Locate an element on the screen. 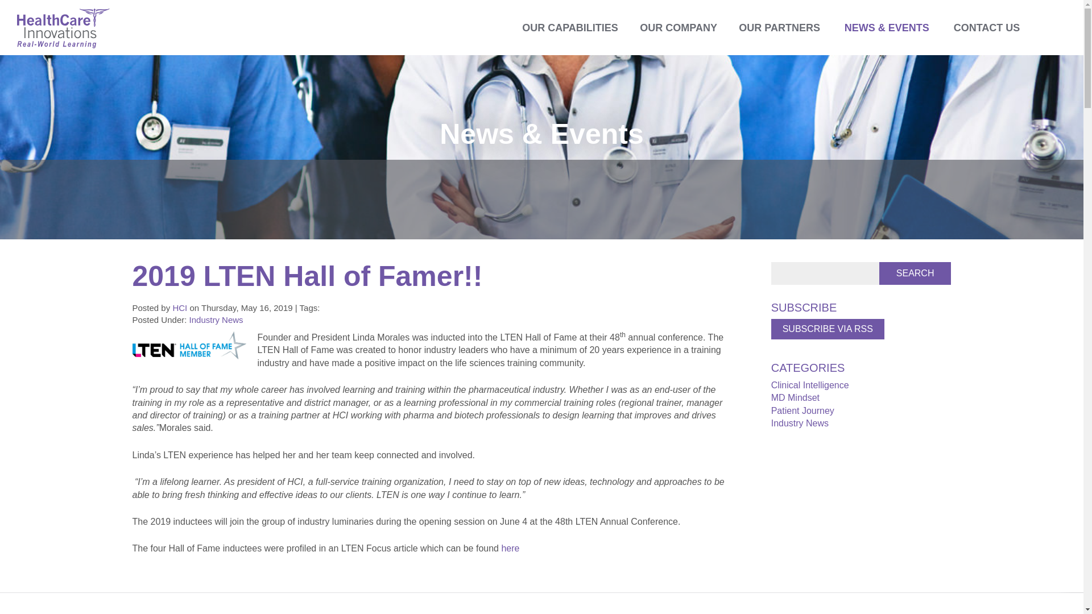 The height and width of the screenshot is (614, 1092). SUBSCRIBE VIA RSS is located at coordinates (828, 329).